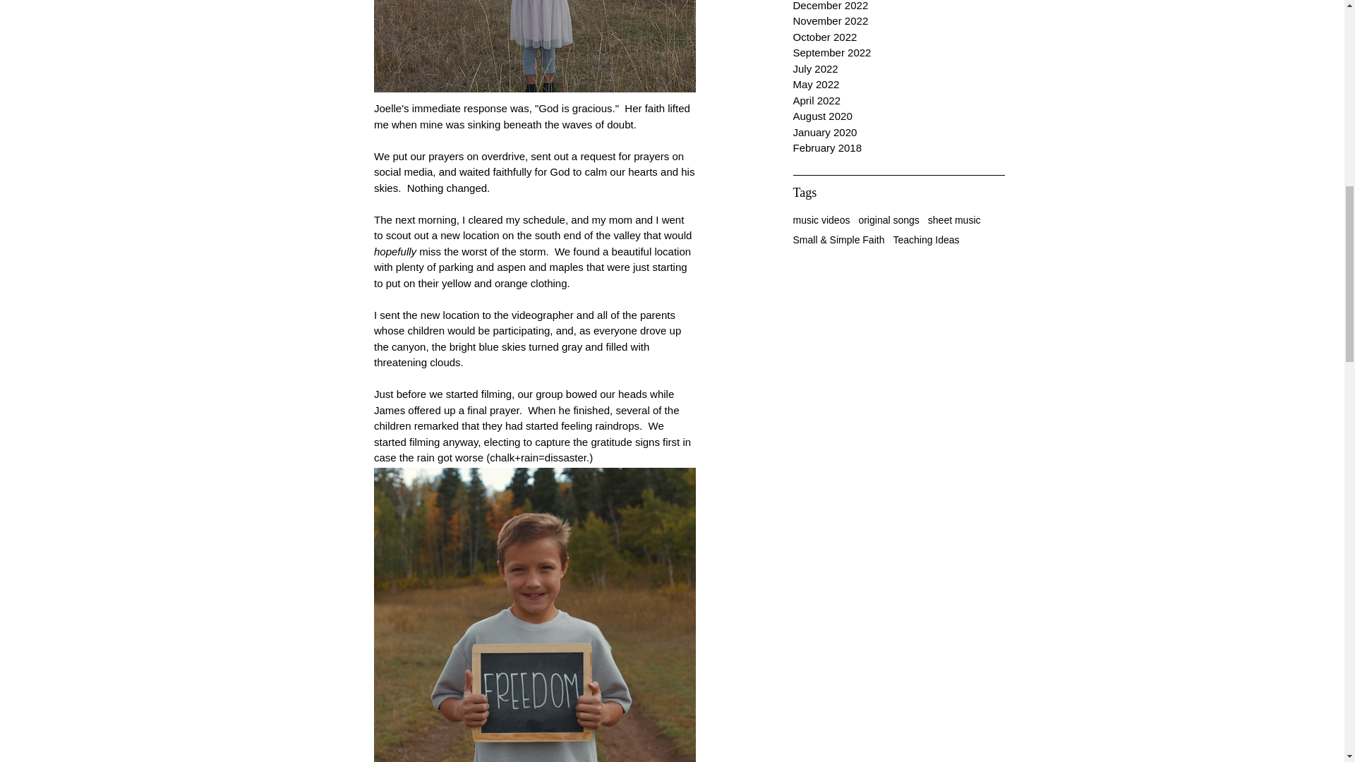  I want to click on November 2022, so click(899, 21).